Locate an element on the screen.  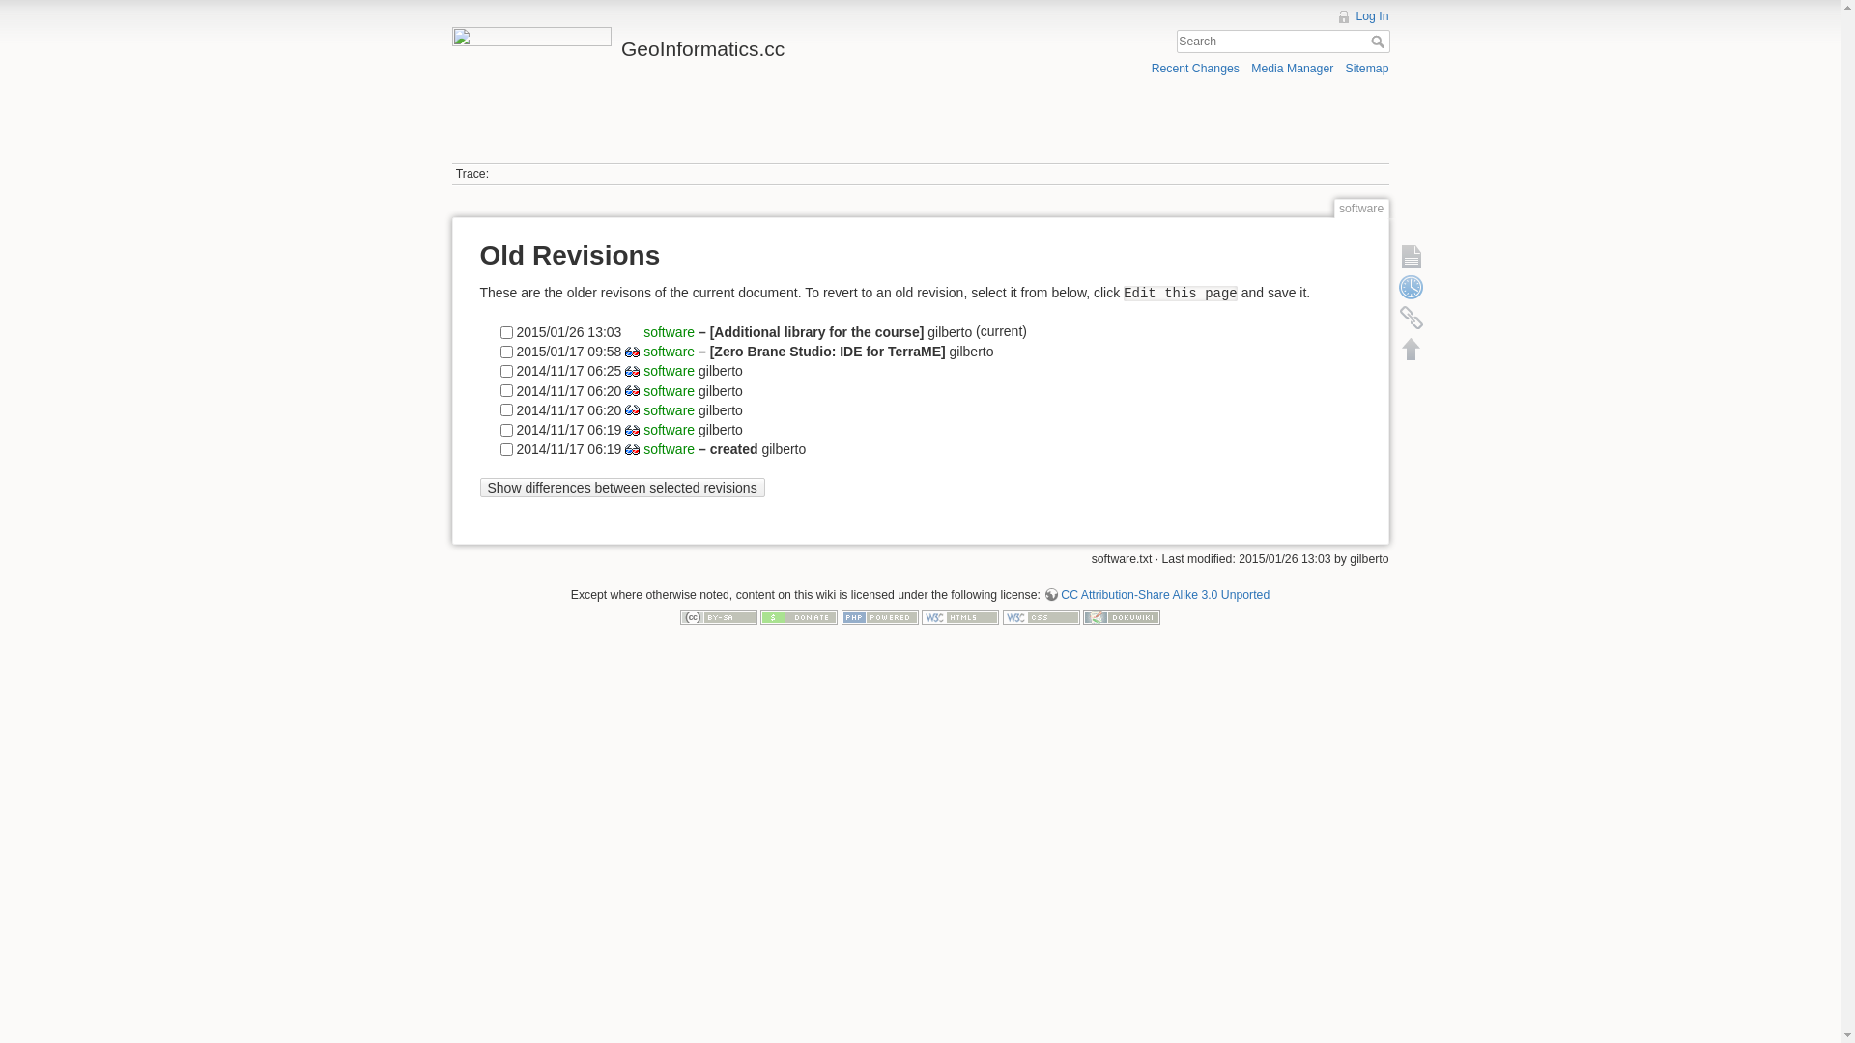
Show differences to current revisions is located at coordinates (632, 390).